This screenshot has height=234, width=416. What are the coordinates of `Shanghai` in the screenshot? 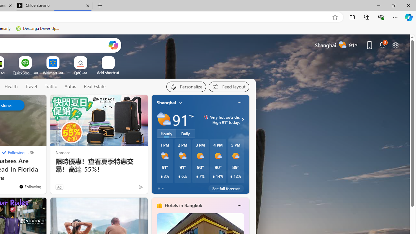 It's located at (166, 102).